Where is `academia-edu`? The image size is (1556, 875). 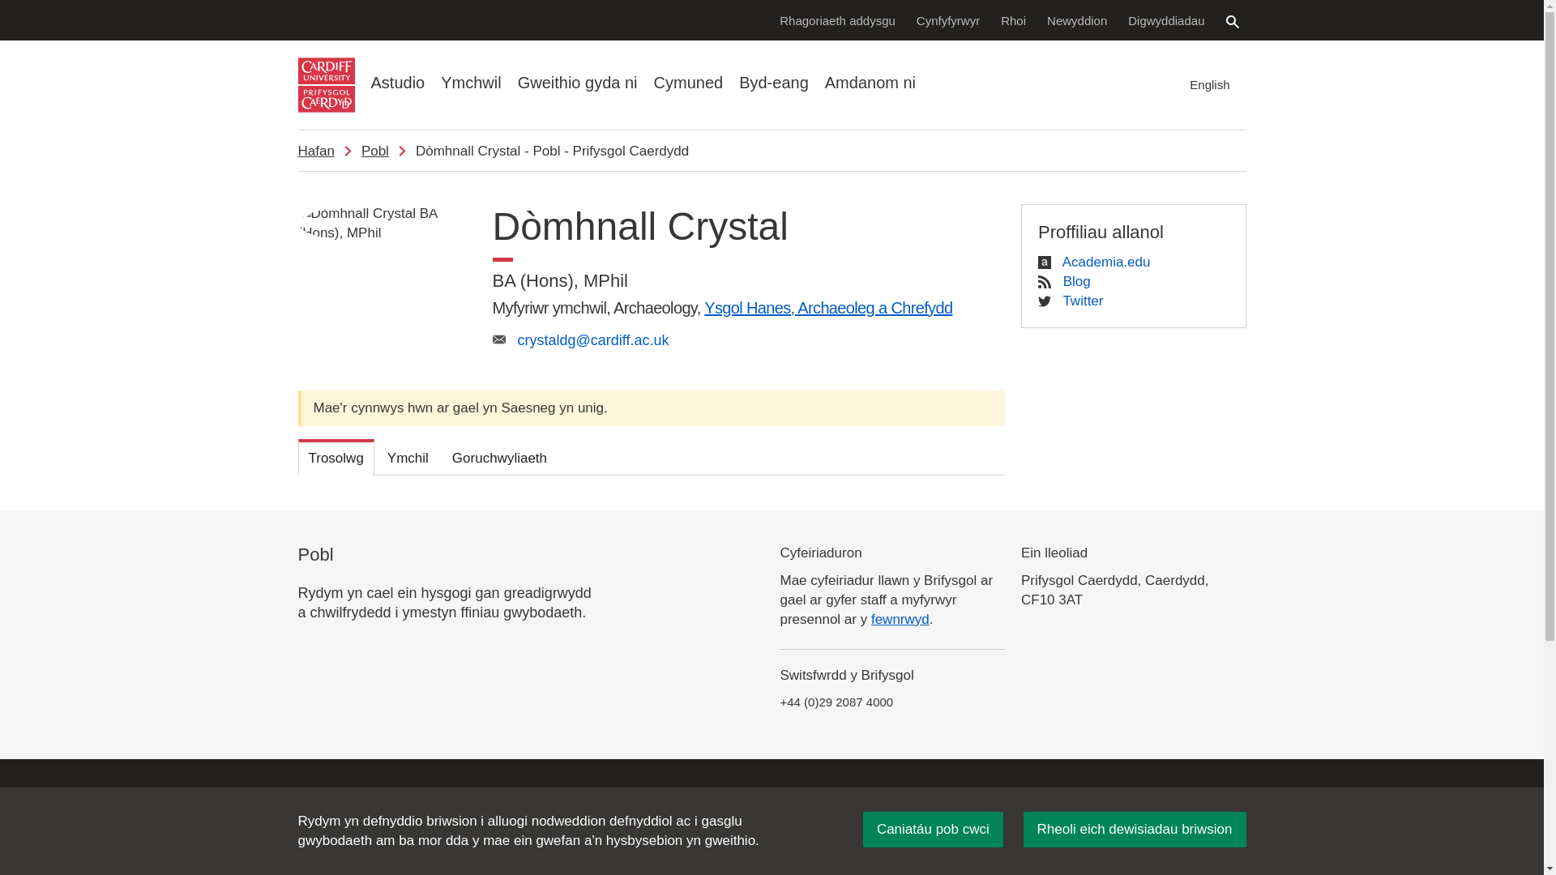
academia-edu is located at coordinates (1044, 262).